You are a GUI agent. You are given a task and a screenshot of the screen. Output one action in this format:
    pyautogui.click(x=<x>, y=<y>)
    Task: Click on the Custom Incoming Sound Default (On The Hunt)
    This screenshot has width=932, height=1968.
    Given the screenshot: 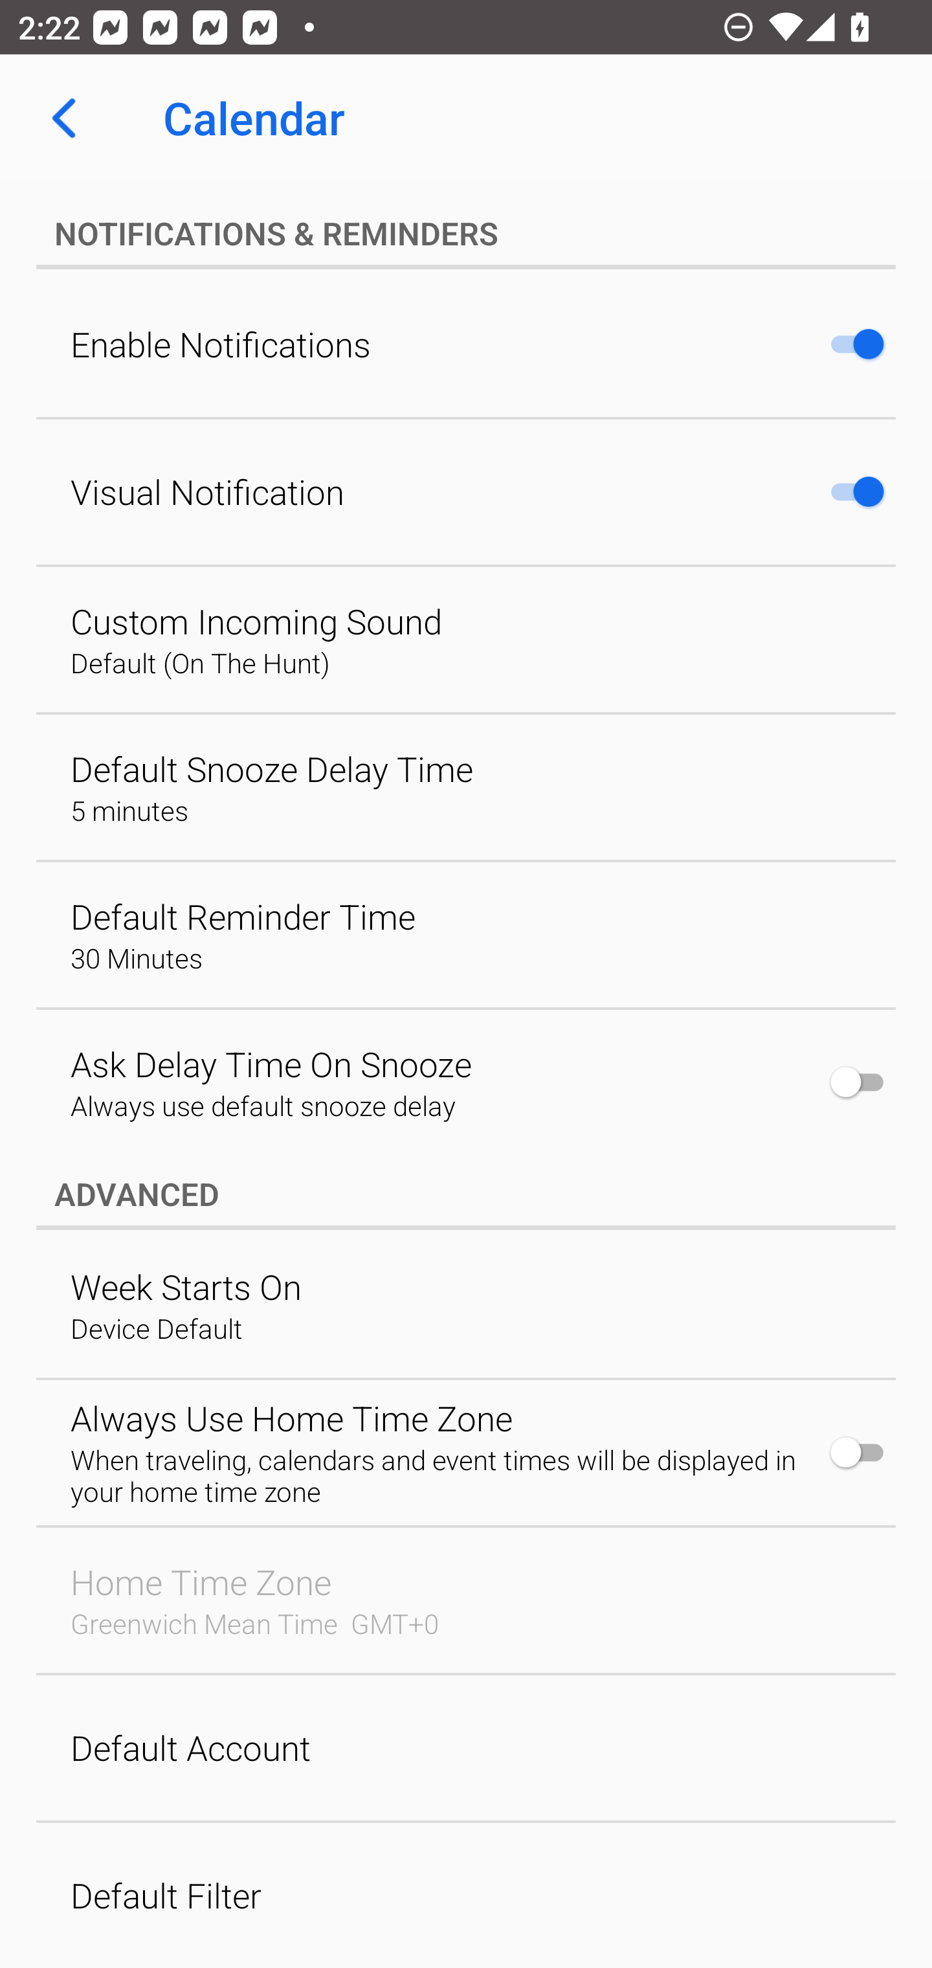 What is the action you would take?
    pyautogui.click(x=466, y=640)
    